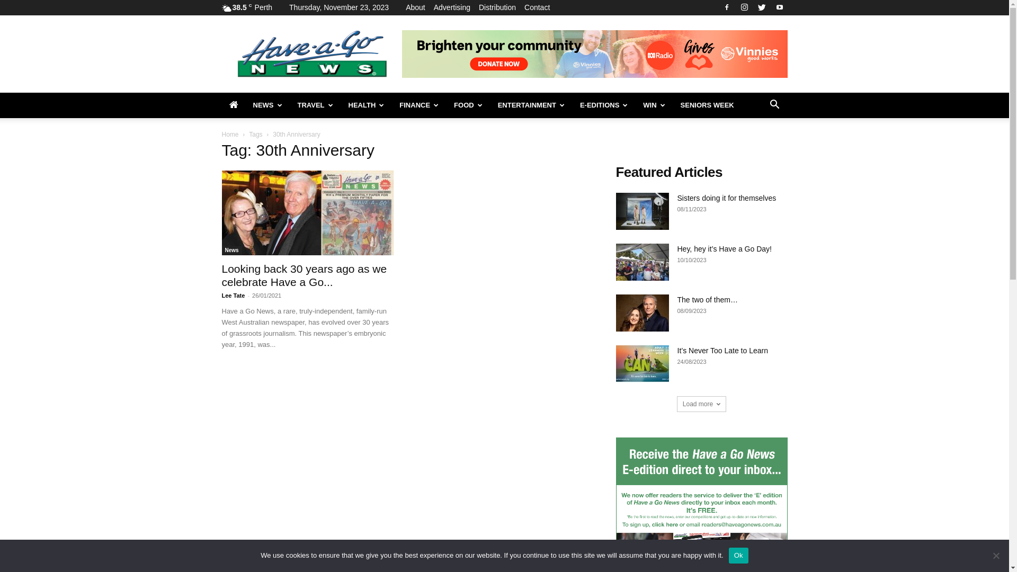 The height and width of the screenshot is (572, 1017). I want to click on Home, so click(230, 135).